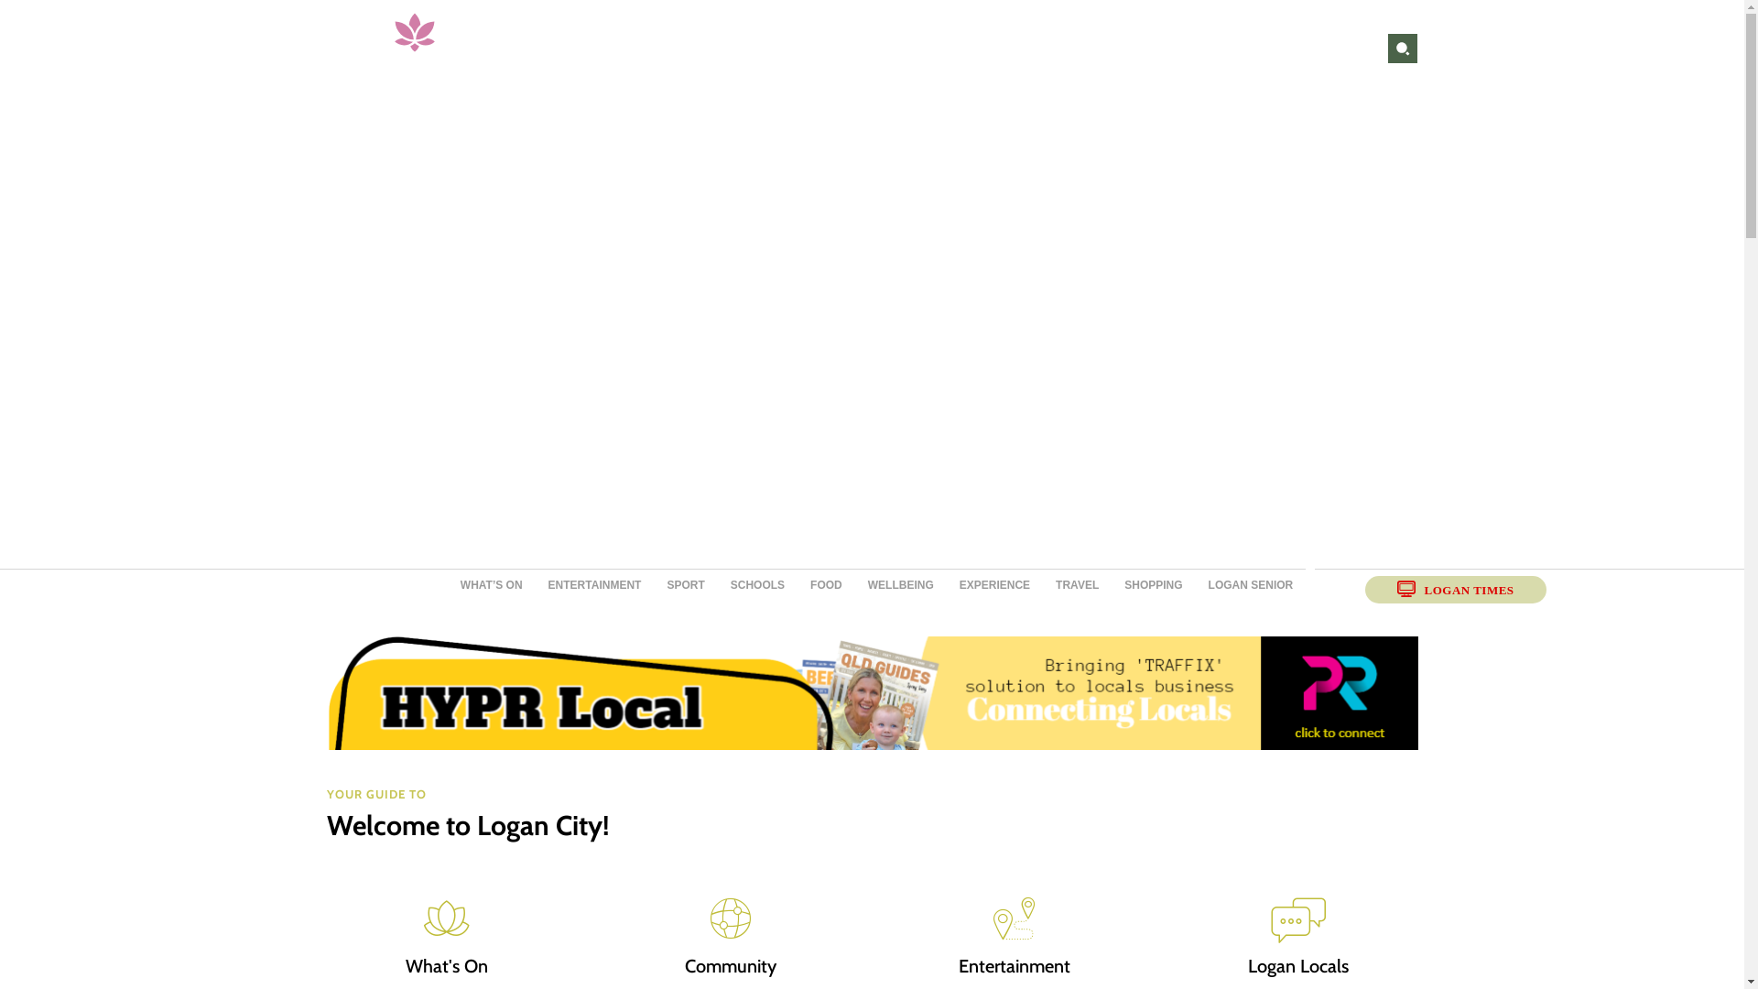 The width and height of the screenshot is (1758, 989). I want to click on Instagram, so click(1356, 49).